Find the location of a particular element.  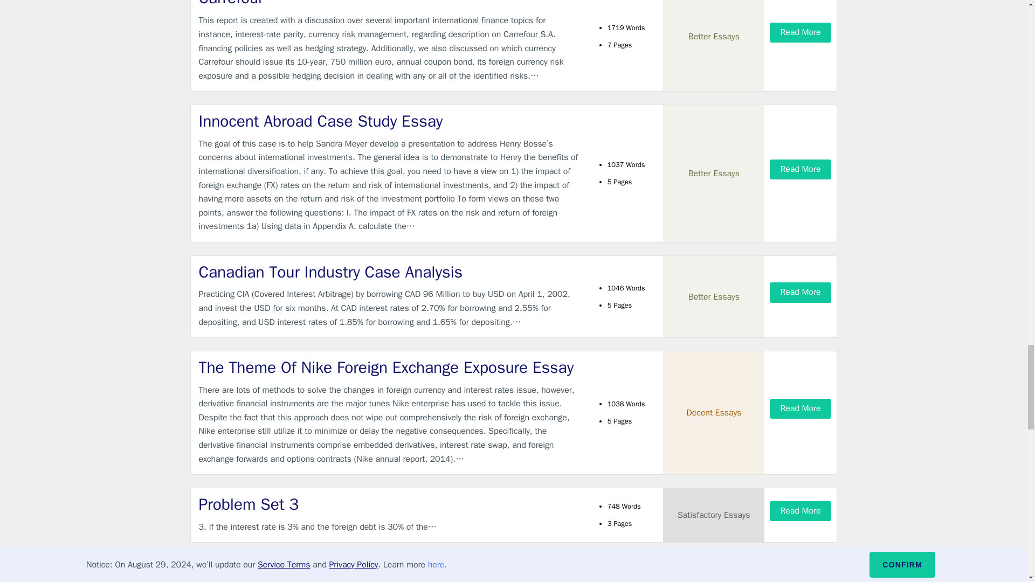

Innocent Abroad Case Study Essay is located at coordinates (390, 122).